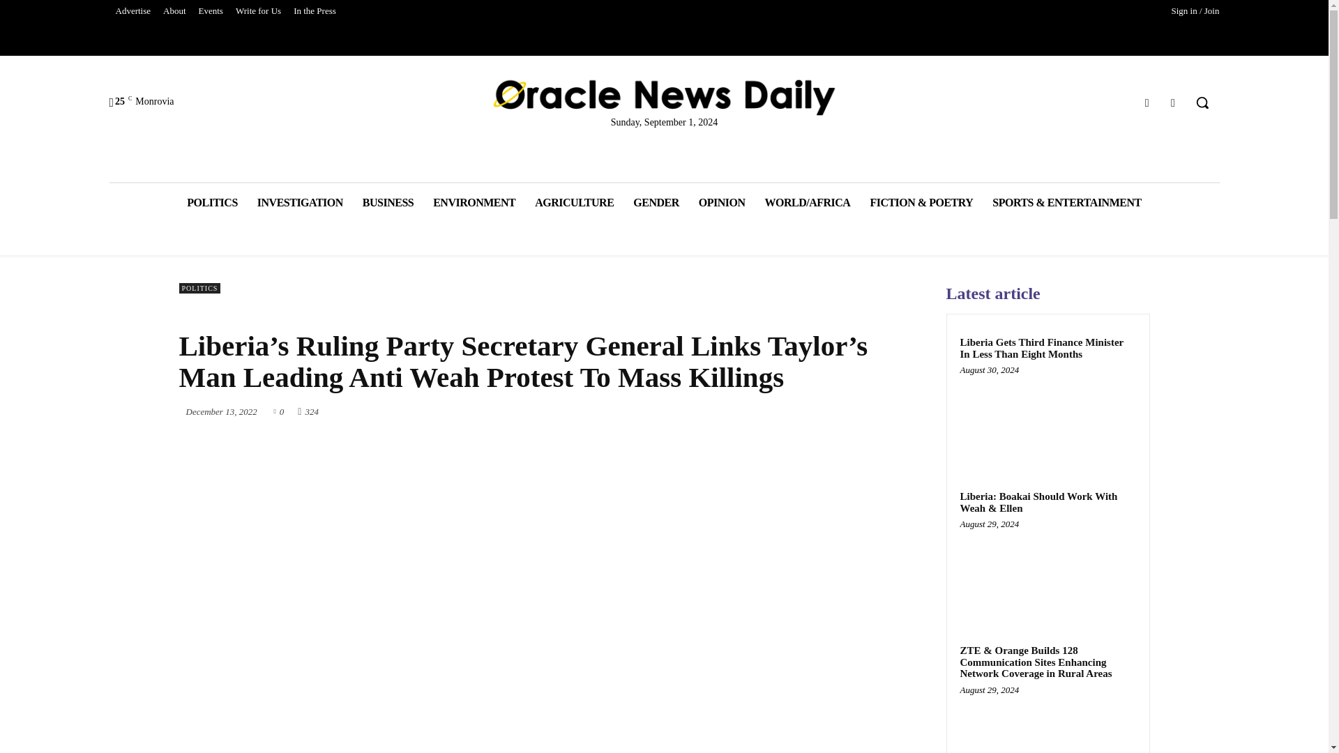 This screenshot has height=753, width=1339. What do you see at coordinates (1173, 102) in the screenshot?
I see `Twitter` at bounding box center [1173, 102].